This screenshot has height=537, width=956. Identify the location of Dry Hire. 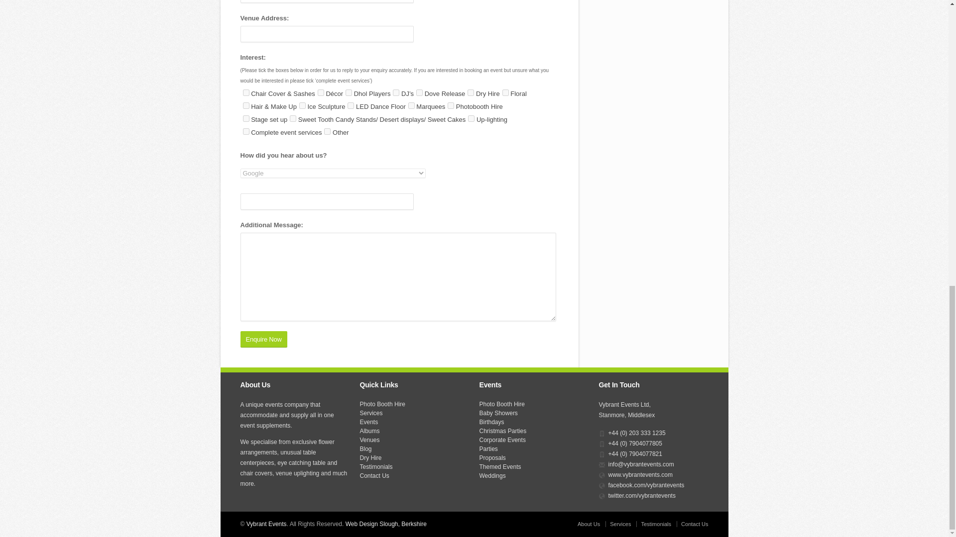
(471, 92).